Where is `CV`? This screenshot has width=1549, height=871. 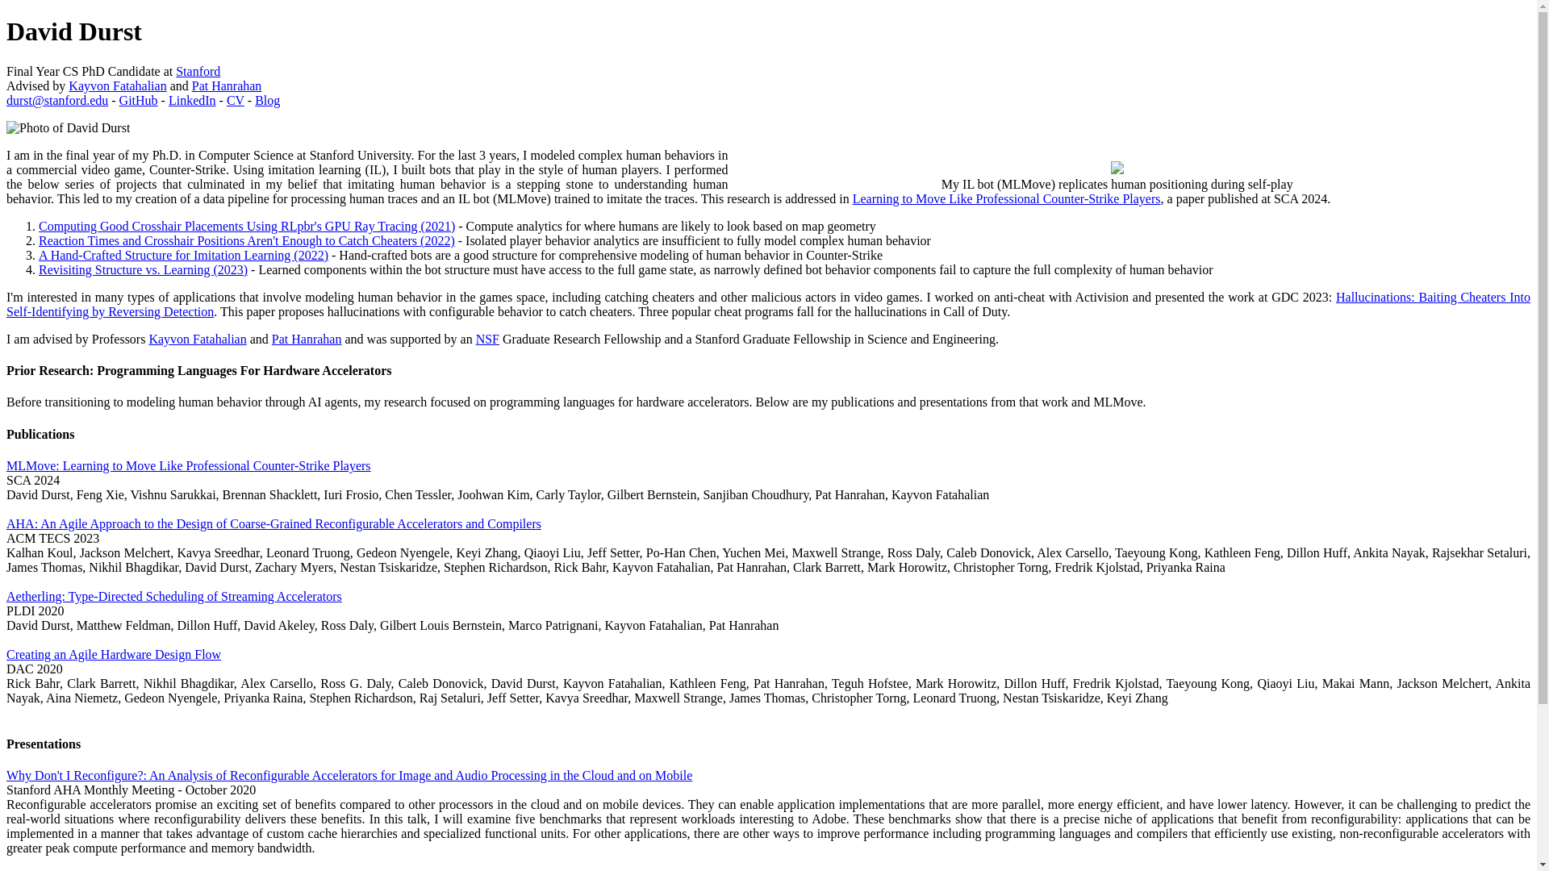
CV is located at coordinates (236, 100).